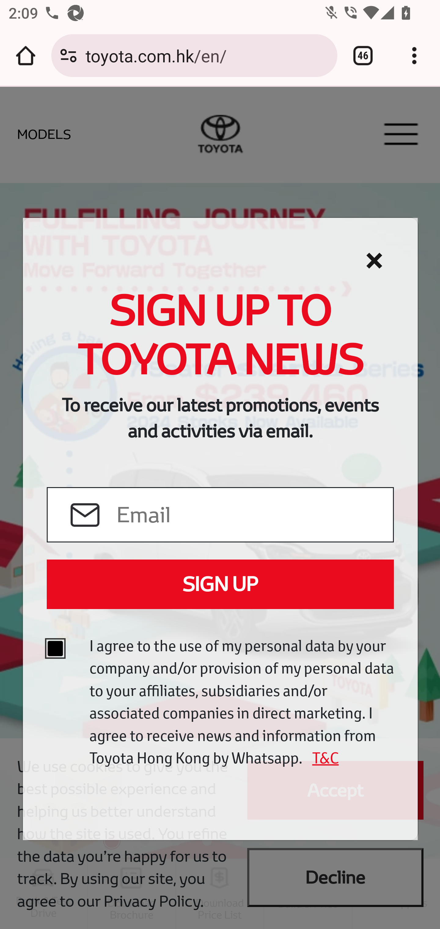 The image size is (440, 929). Describe the element at coordinates (374, 261) in the screenshot. I see `Cerrar` at that location.